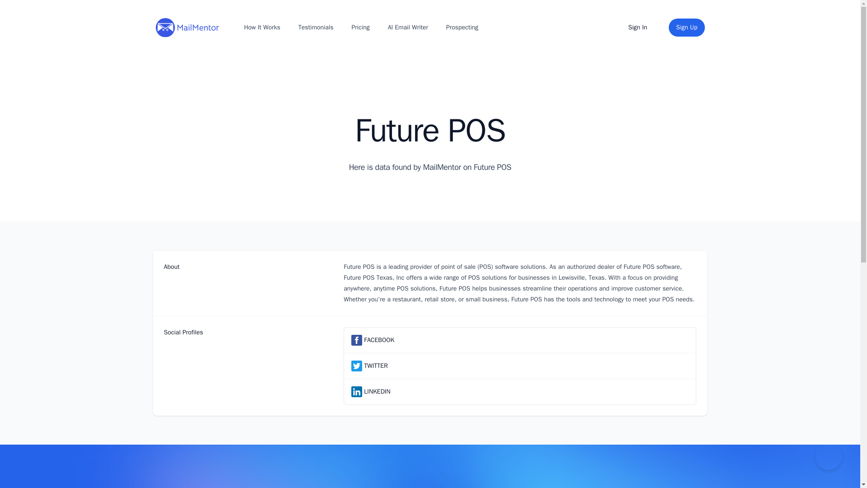 The image size is (867, 488). Describe the element at coordinates (376, 366) in the screenshot. I see `TWITTER` at that location.